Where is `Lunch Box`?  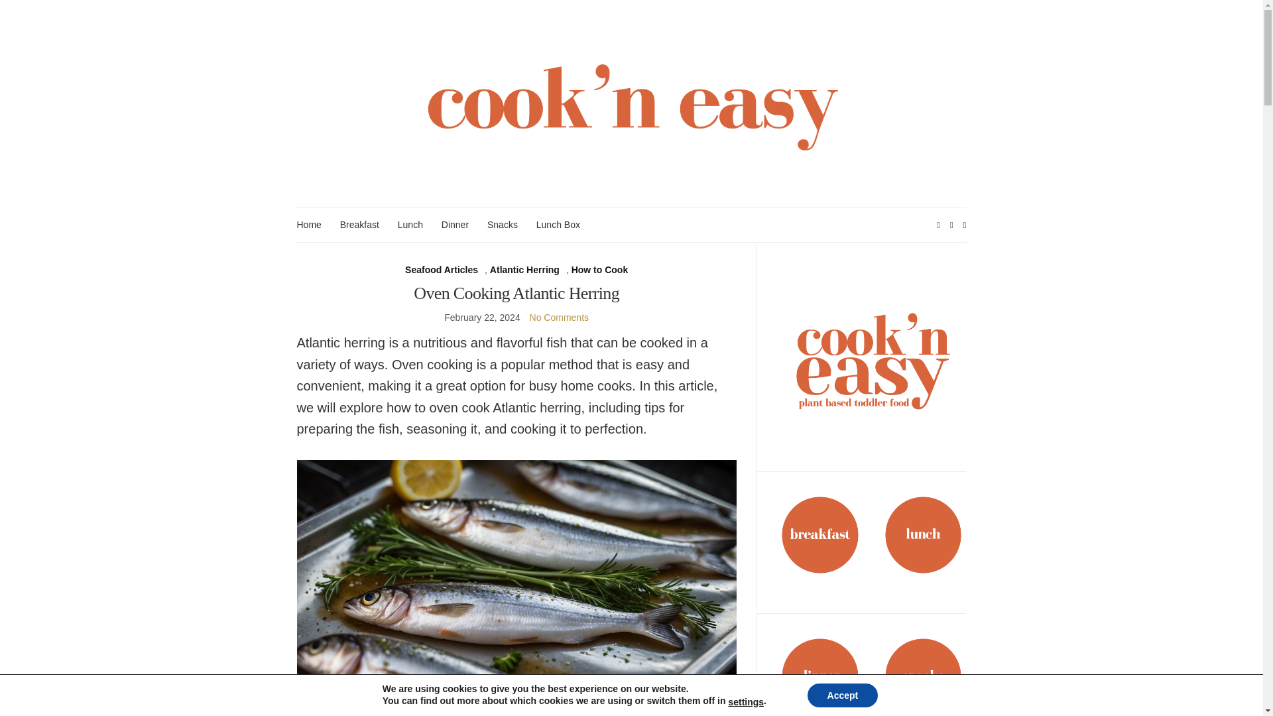
Lunch Box is located at coordinates (558, 225).